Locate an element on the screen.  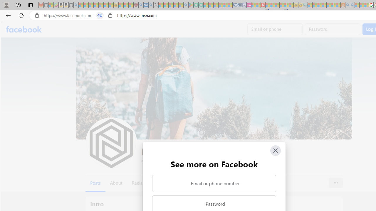
Bluey: Let's Play! - Apps on Google Play - Sleeping is located at coordinates (191, 5).